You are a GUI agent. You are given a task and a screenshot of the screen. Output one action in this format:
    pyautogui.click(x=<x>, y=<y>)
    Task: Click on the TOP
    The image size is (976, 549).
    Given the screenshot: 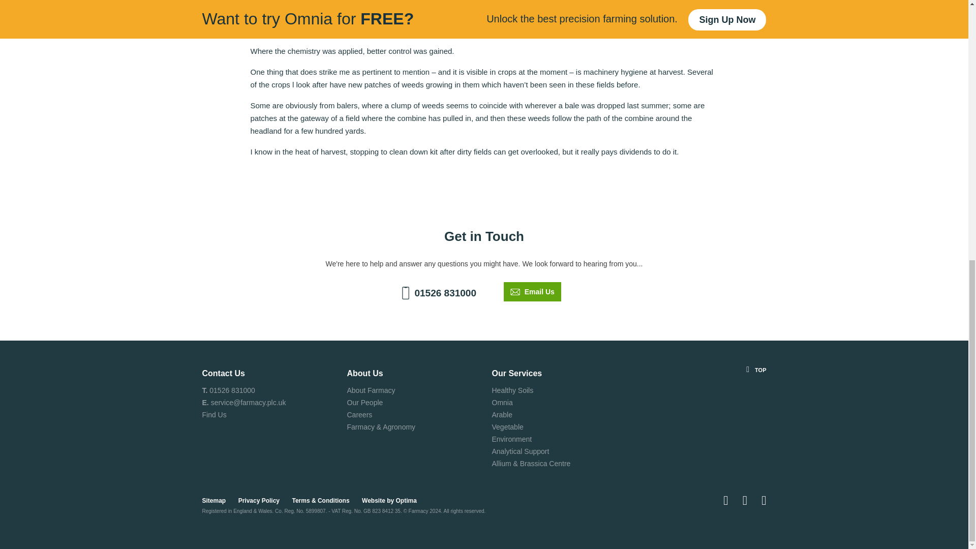 What is the action you would take?
    pyautogui.click(x=701, y=421)
    